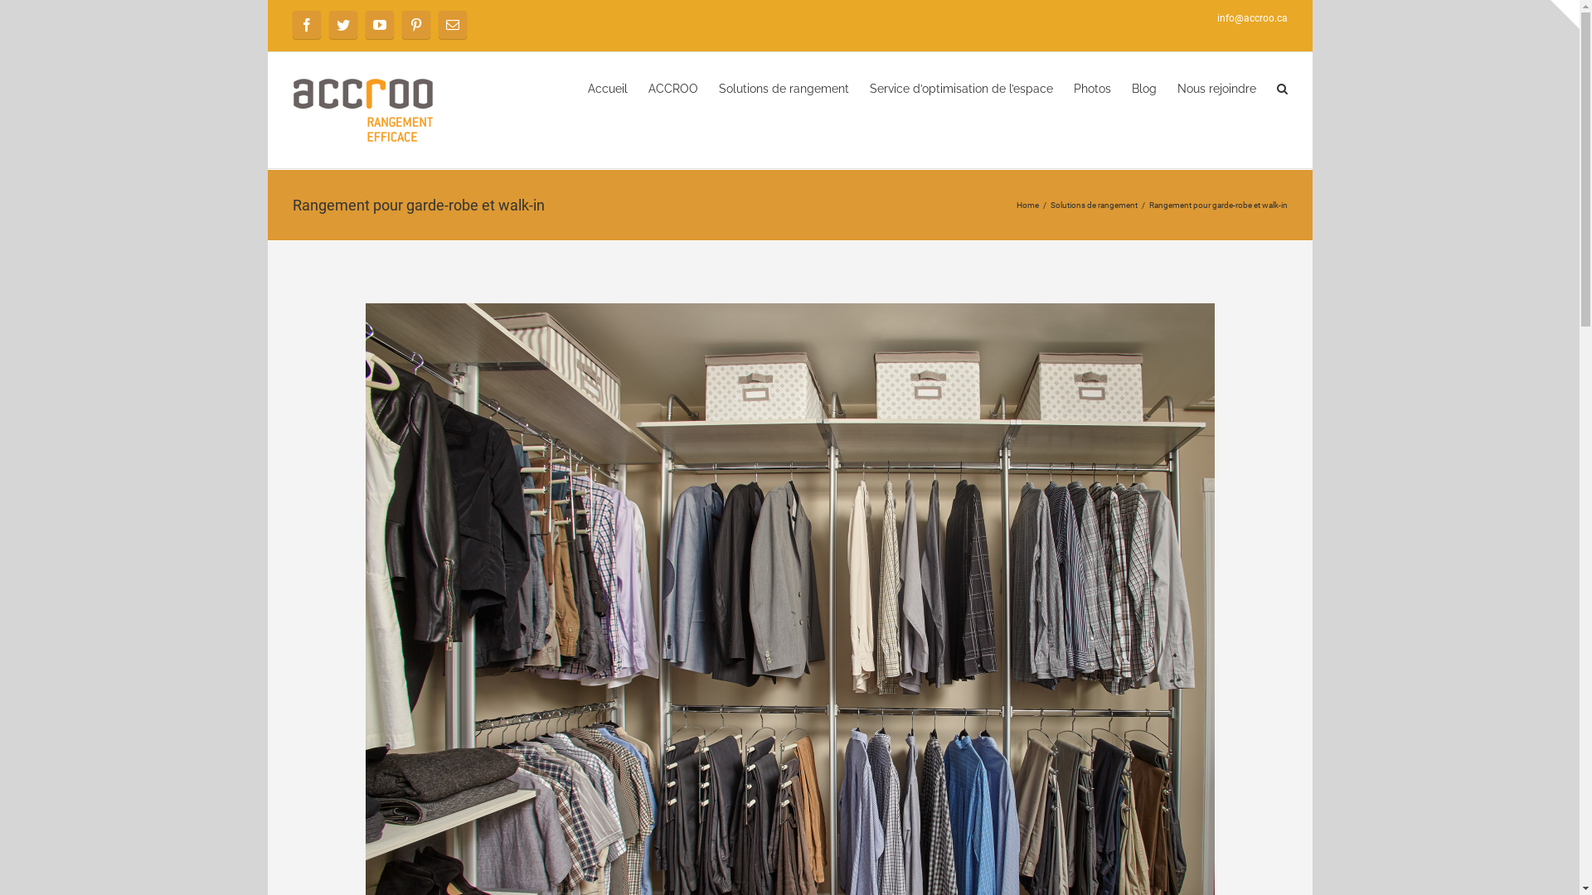  What do you see at coordinates (306, 25) in the screenshot?
I see `Facebook` at bounding box center [306, 25].